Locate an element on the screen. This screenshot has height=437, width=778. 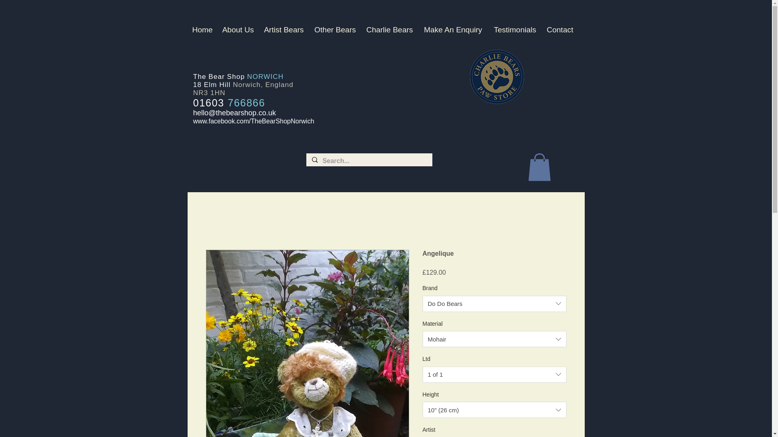
Make An Enquiry is located at coordinates (453, 30).